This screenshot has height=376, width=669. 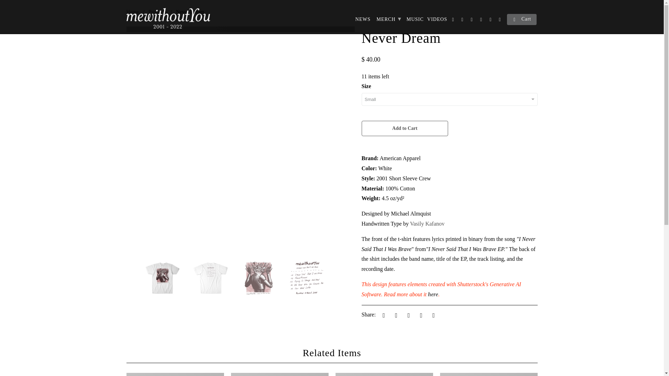 I want to click on Home, so click(x=132, y=12).